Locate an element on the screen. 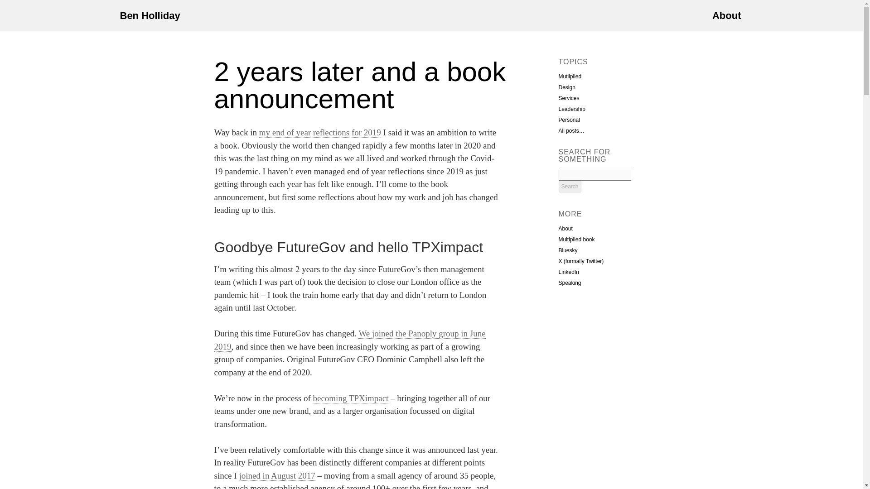 The width and height of the screenshot is (870, 489). joined in August 2017 is located at coordinates (276, 475).